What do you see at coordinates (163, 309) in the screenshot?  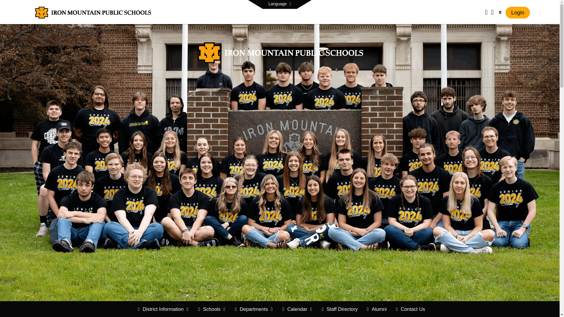 I see `District Information` at bounding box center [163, 309].